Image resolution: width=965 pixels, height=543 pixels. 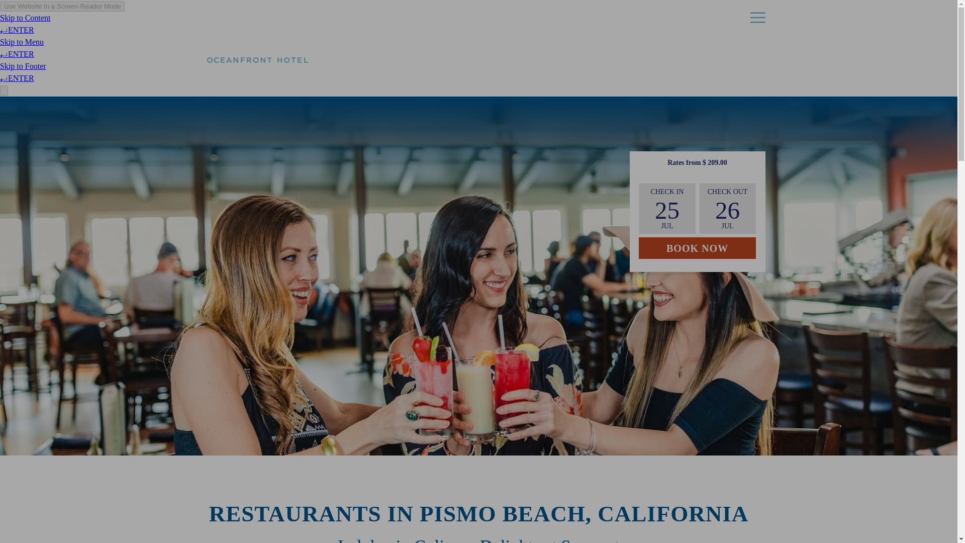 What do you see at coordinates (618, 17) in the screenshot?
I see `GALLERY` at bounding box center [618, 17].